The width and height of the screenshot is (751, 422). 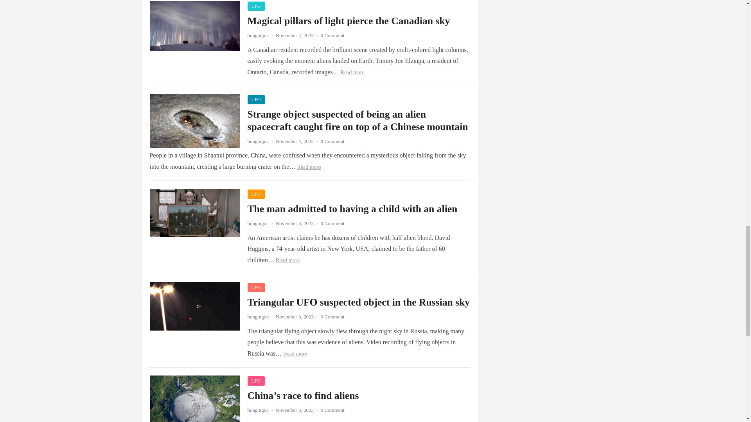 I want to click on hong ngoc, so click(x=258, y=141).